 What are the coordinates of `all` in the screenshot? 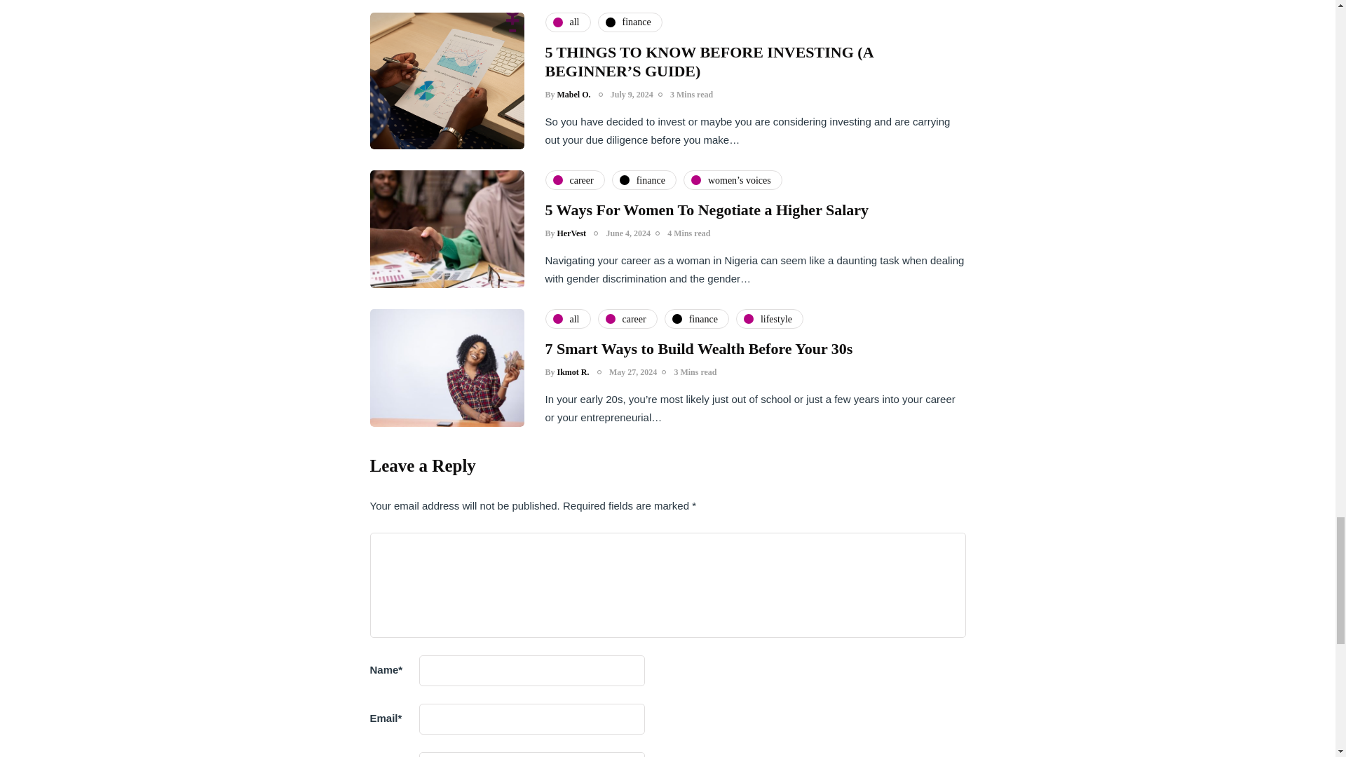 It's located at (568, 22).